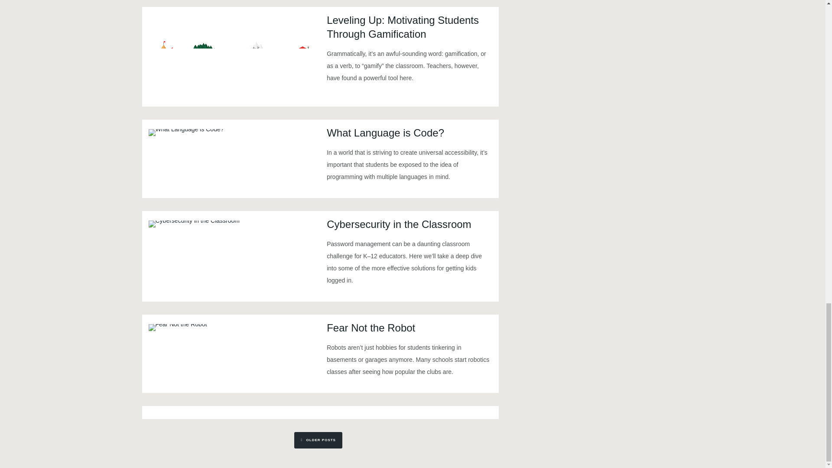 Image resolution: width=832 pixels, height=468 pixels. What do you see at coordinates (177, 328) in the screenshot?
I see `Permalink to Fear Not the Robot` at bounding box center [177, 328].